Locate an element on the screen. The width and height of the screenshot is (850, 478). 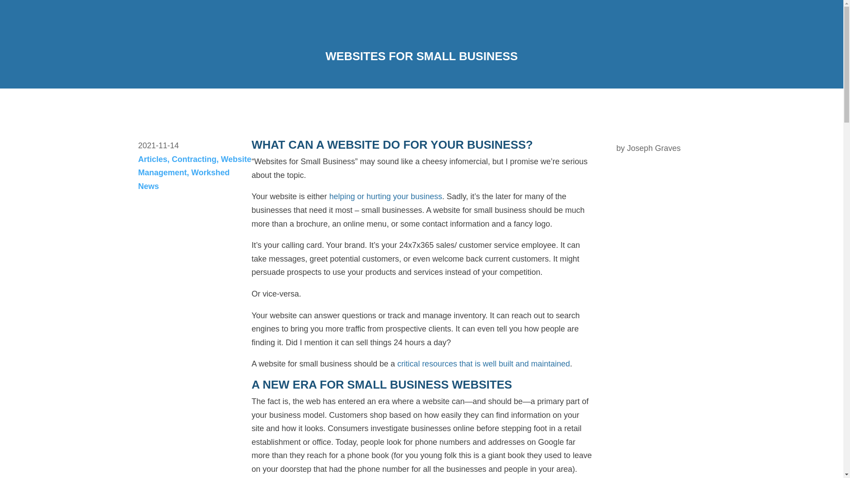
critical resources that is well built and maintained is located at coordinates (483, 364).